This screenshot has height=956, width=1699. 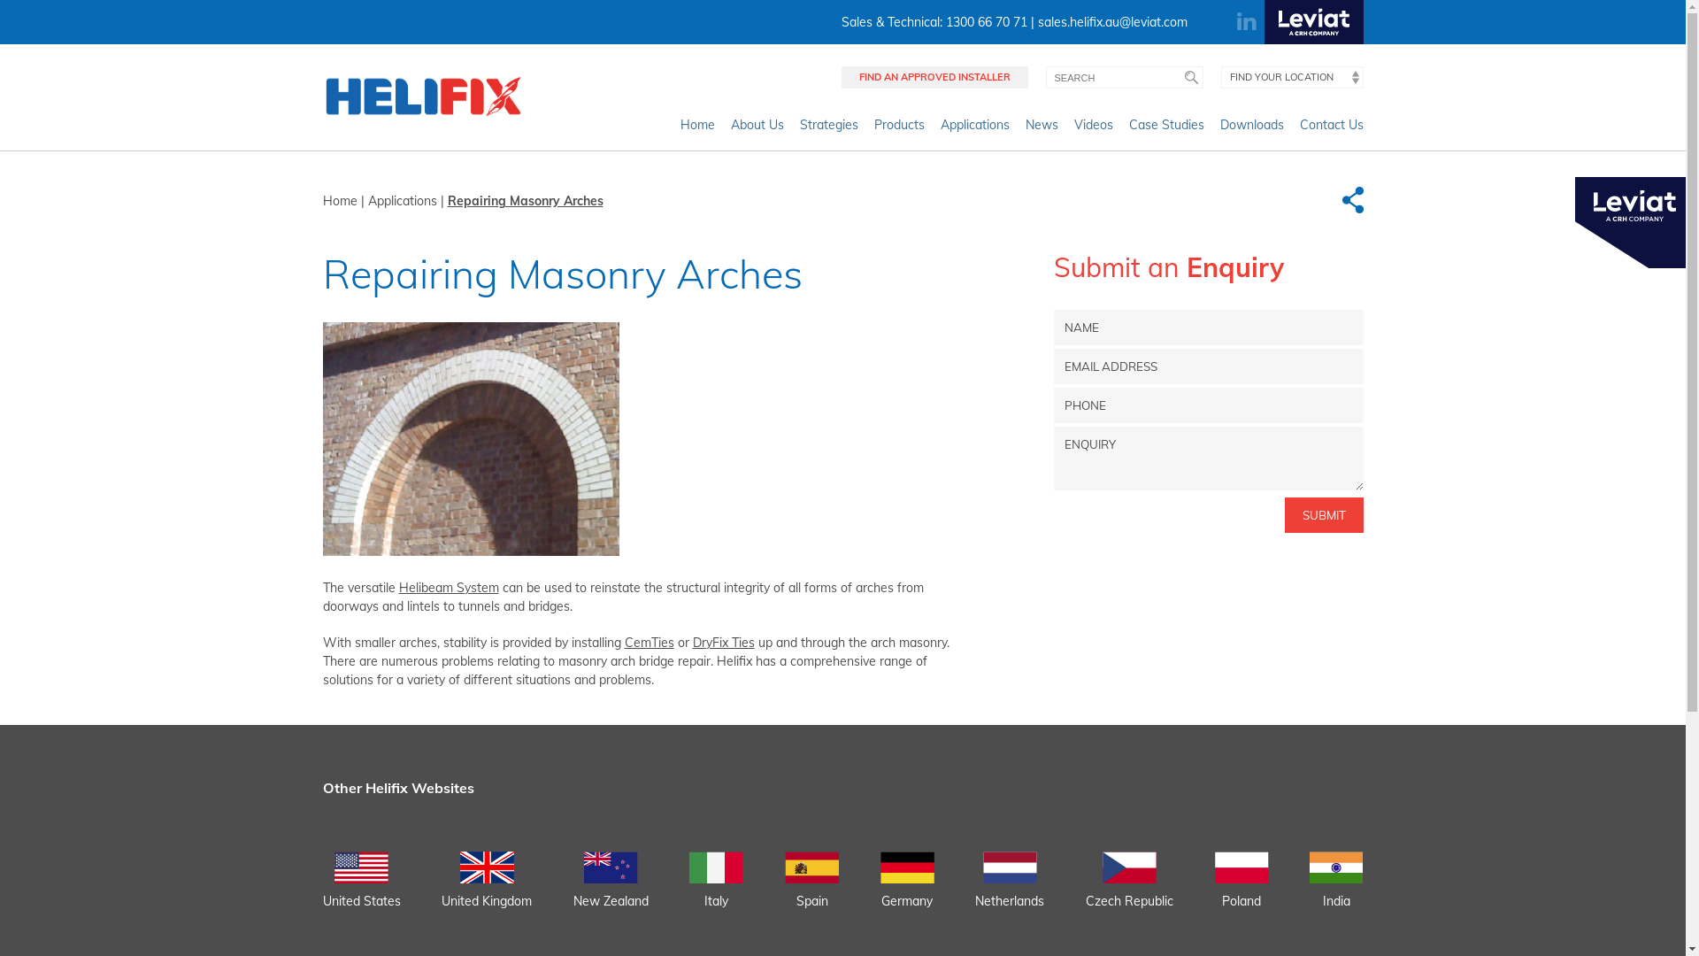 What do you see at coordinates (899, 129) in the screenshot?
I see `Products` at bounding box center [899, 129].